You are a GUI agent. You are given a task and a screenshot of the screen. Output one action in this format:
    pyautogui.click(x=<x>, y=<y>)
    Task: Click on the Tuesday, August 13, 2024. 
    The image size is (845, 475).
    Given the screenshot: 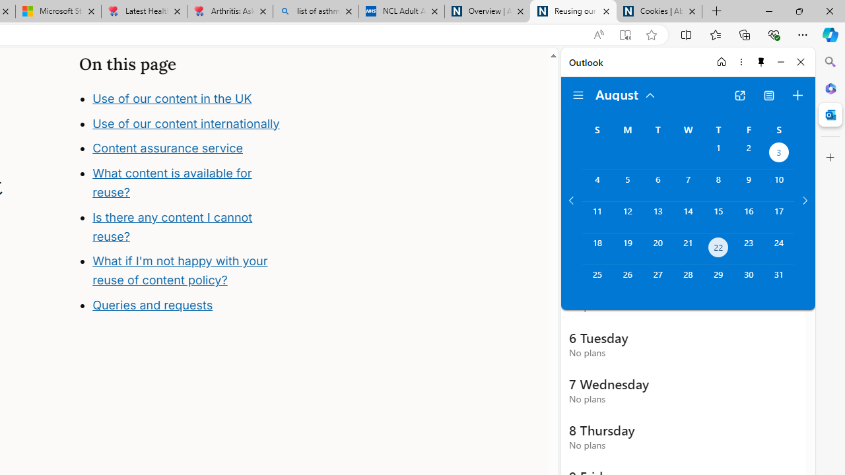 What is the action you would take?
    pyautogui.click(x=658, y=217)
    